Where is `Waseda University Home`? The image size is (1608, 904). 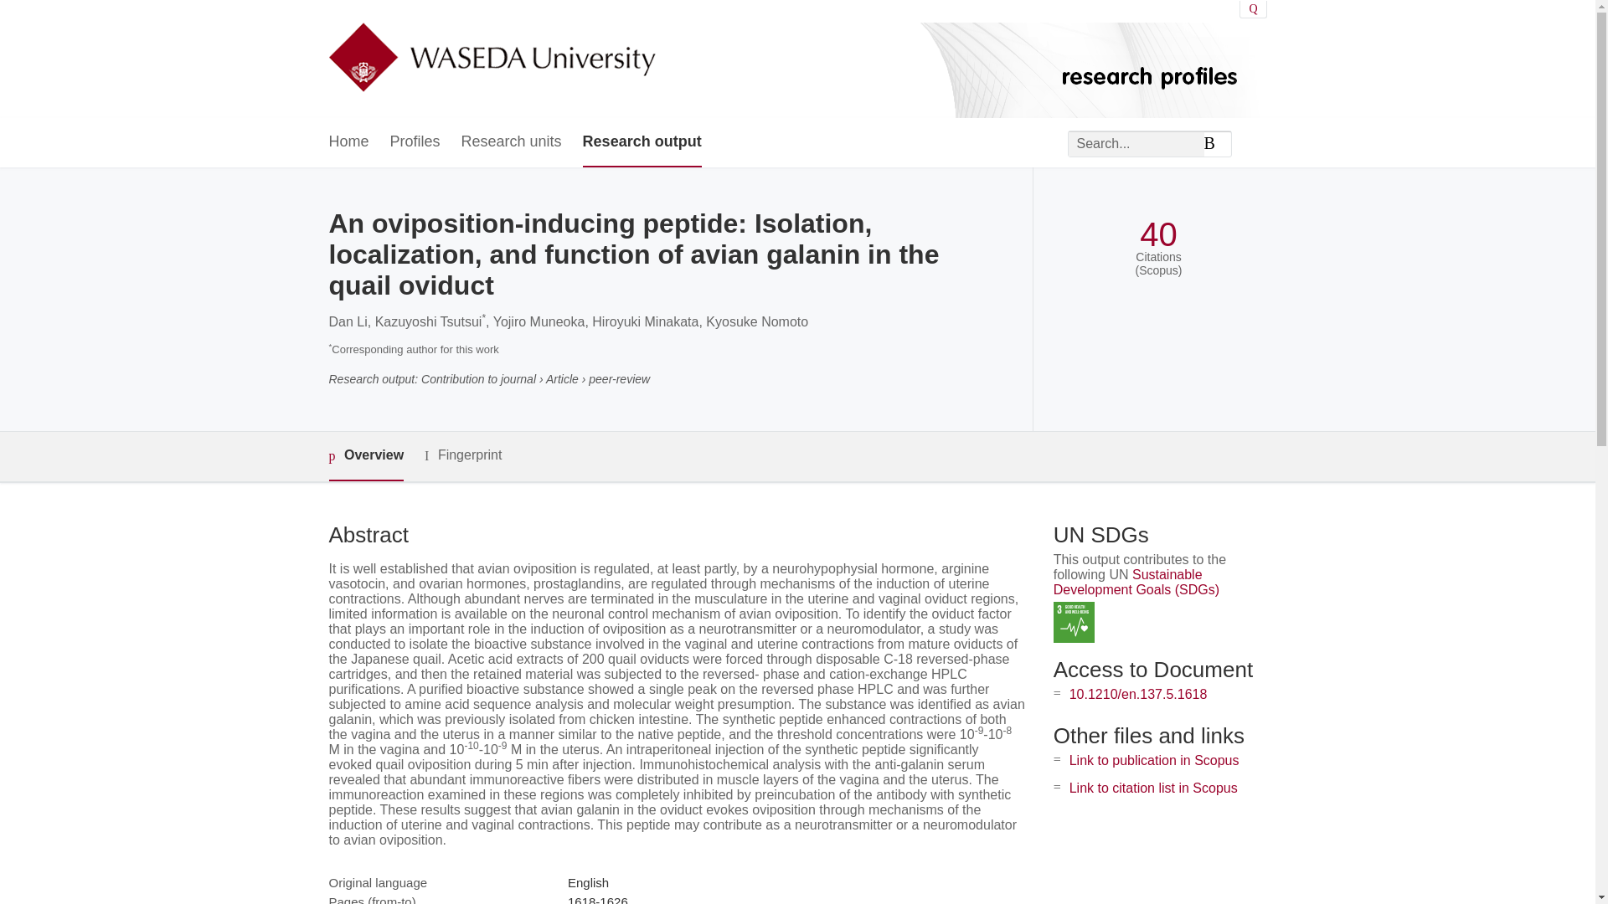
Waseda University Home is located at coordinates (491, 59).